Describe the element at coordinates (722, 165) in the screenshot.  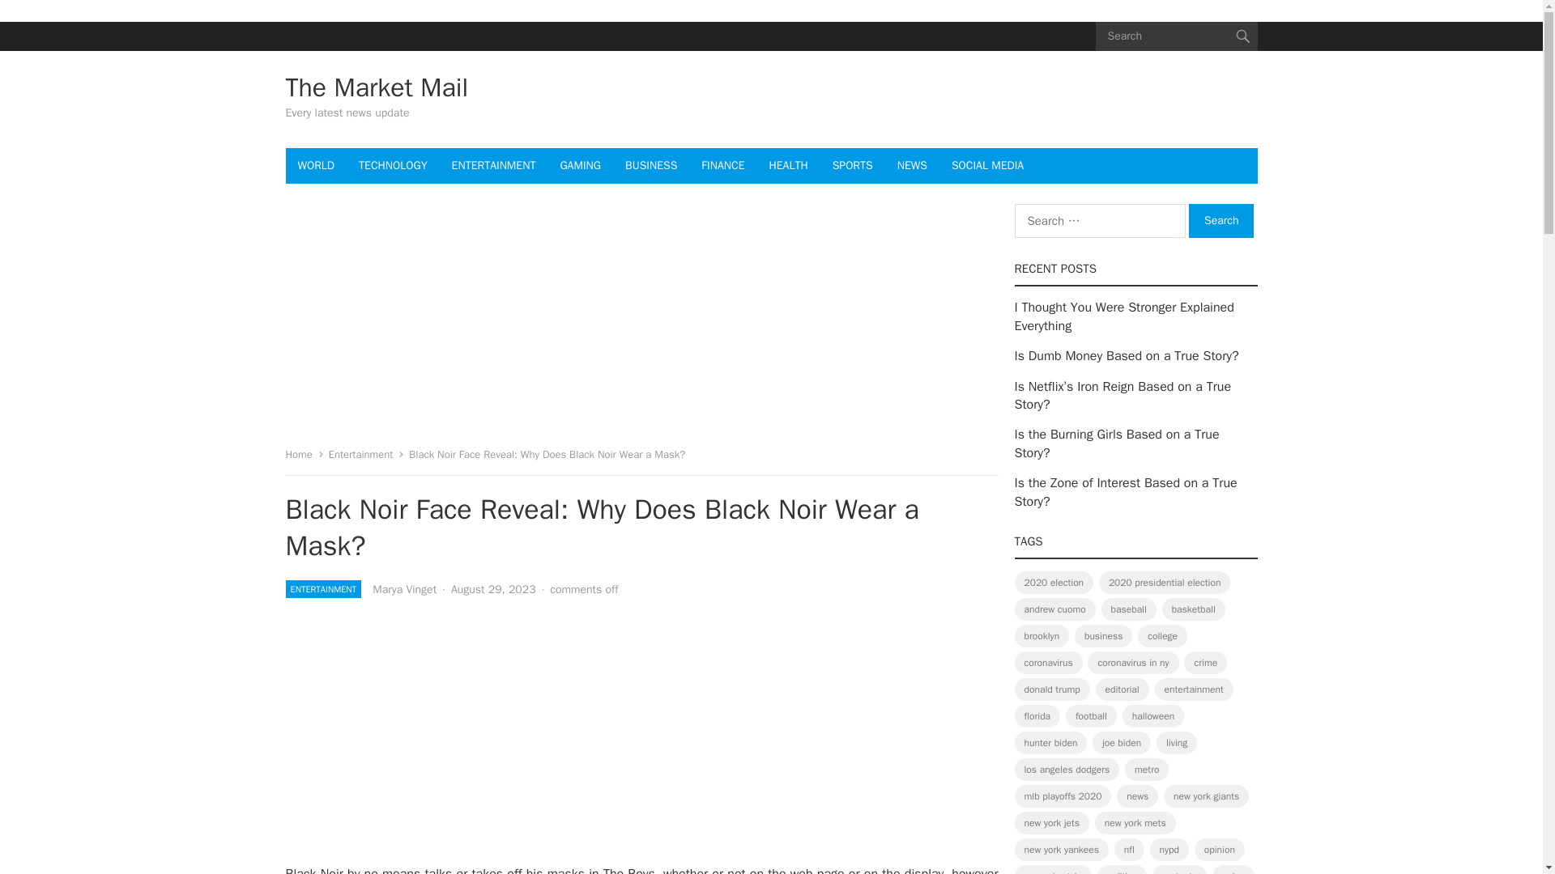
I see `FINANCE` at that location.